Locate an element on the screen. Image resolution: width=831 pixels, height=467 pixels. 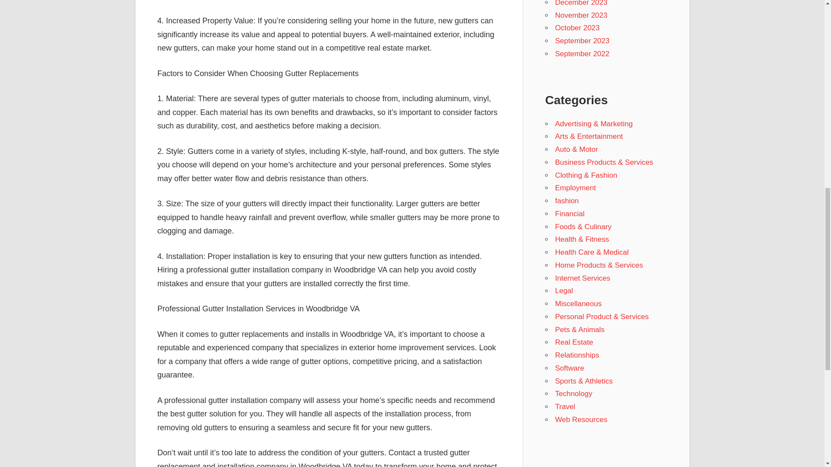
September 2022 is located at coordinates (582, 54).